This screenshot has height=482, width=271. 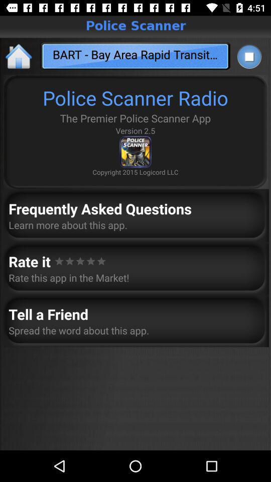 I want to click on house, so click(x=19, y=56).